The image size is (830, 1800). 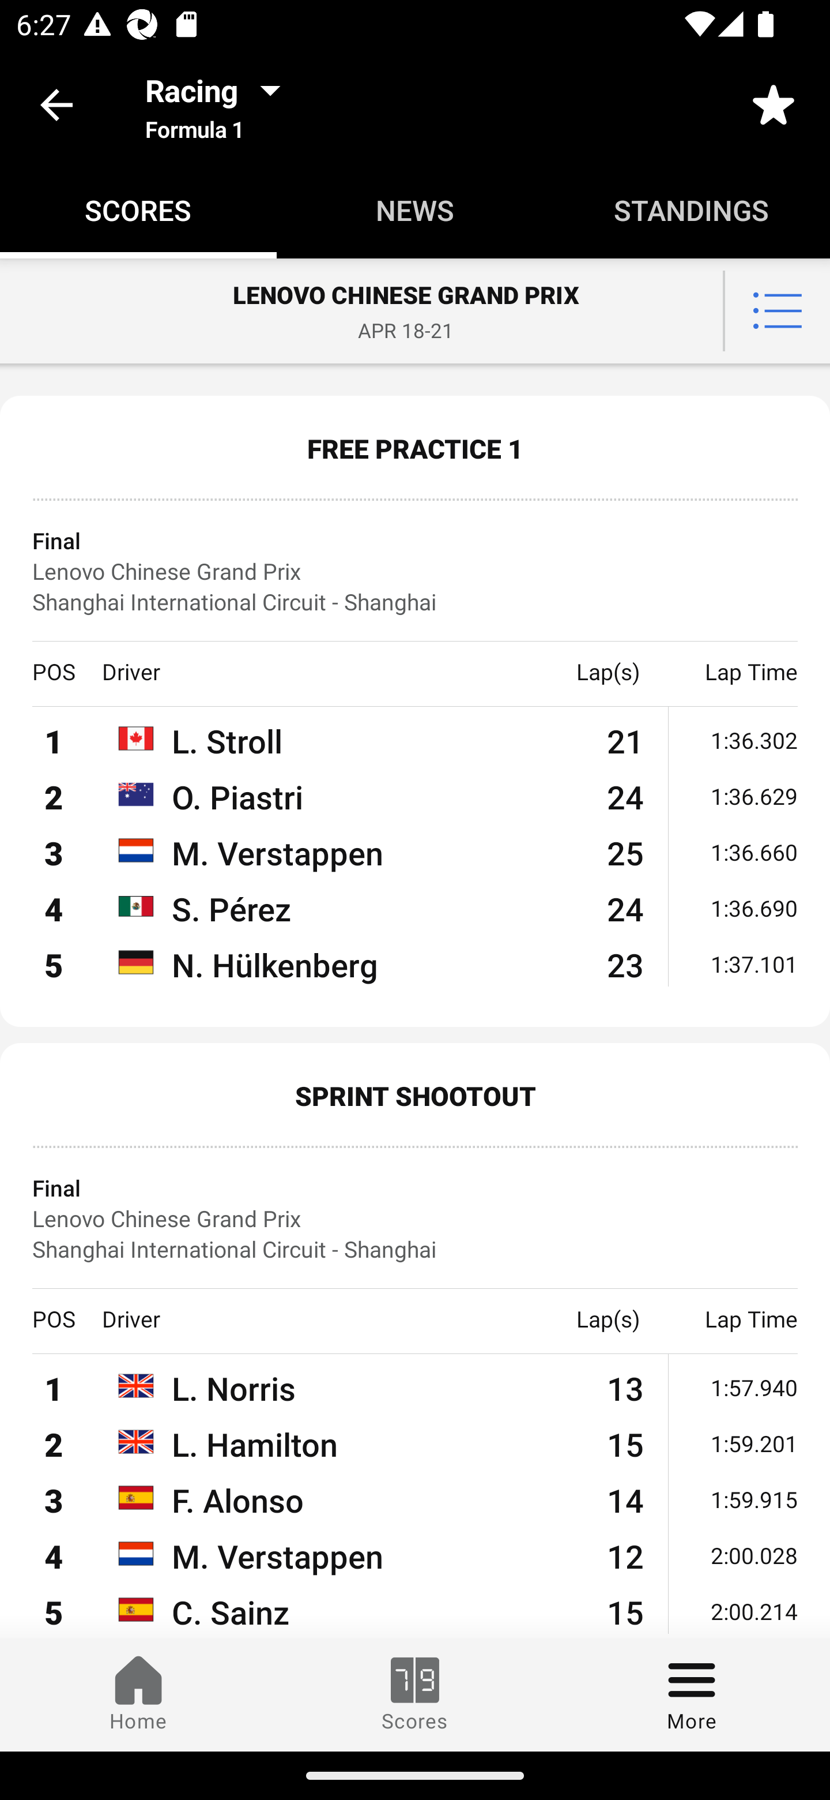 I want to click on Racing Formula 1, so click(x=220, y=104).